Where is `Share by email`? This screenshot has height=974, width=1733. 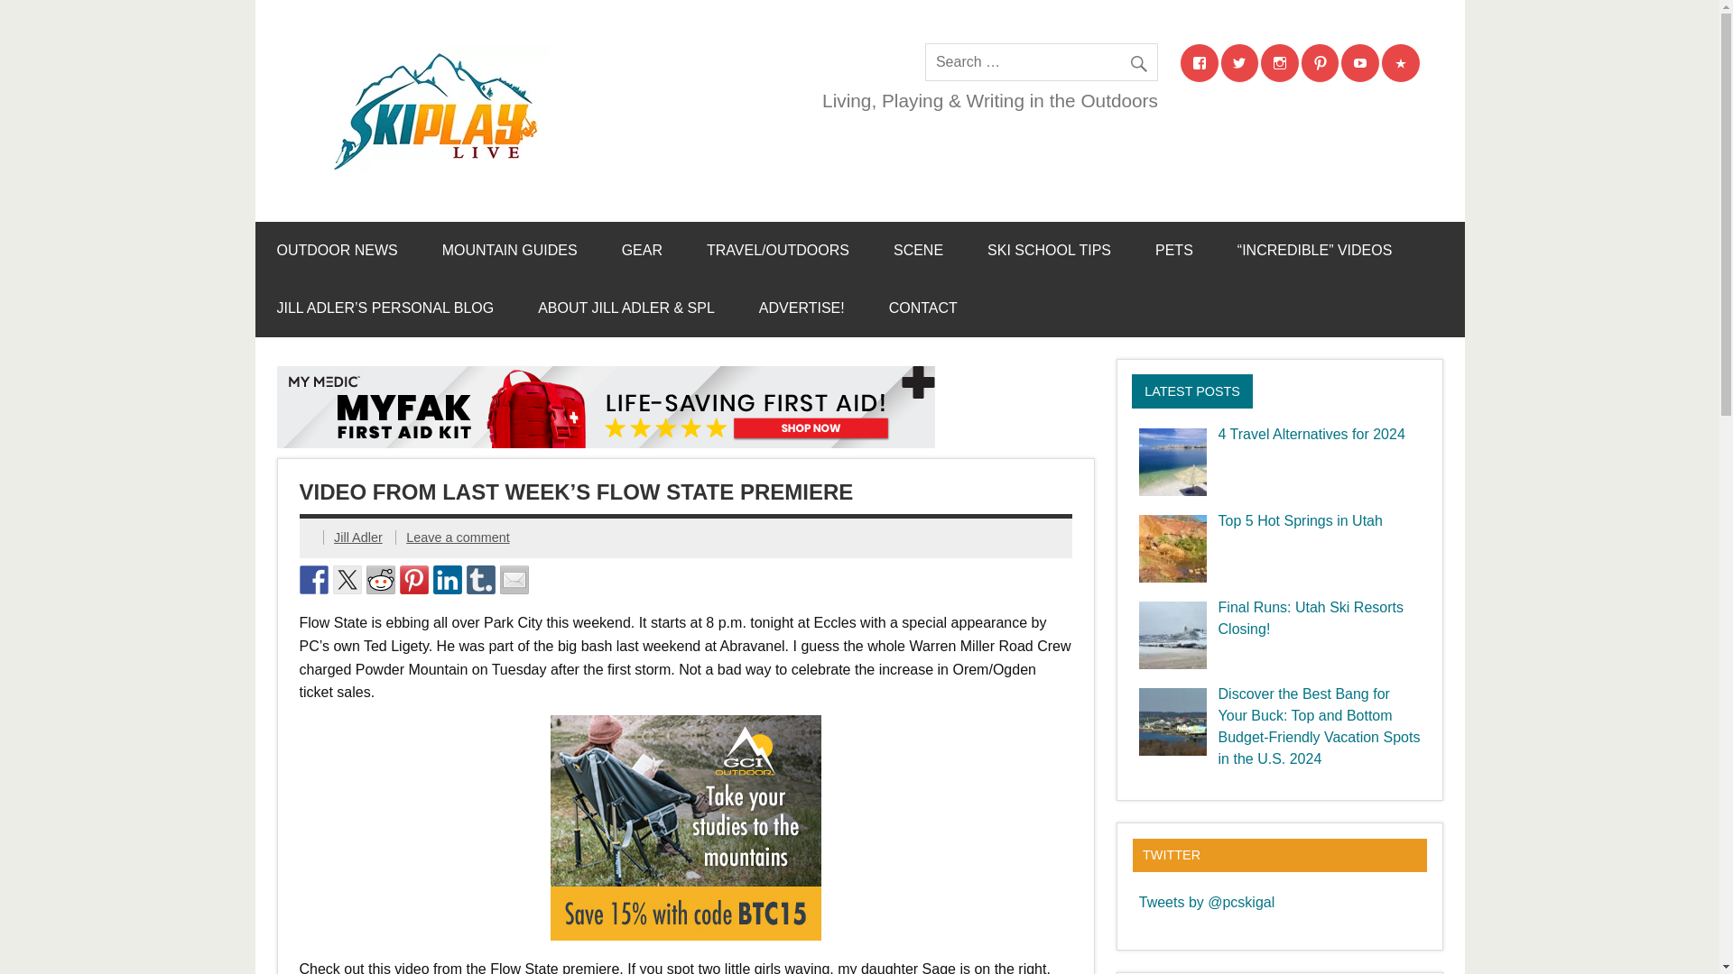
Share by email is located at coordinates (514, 579).